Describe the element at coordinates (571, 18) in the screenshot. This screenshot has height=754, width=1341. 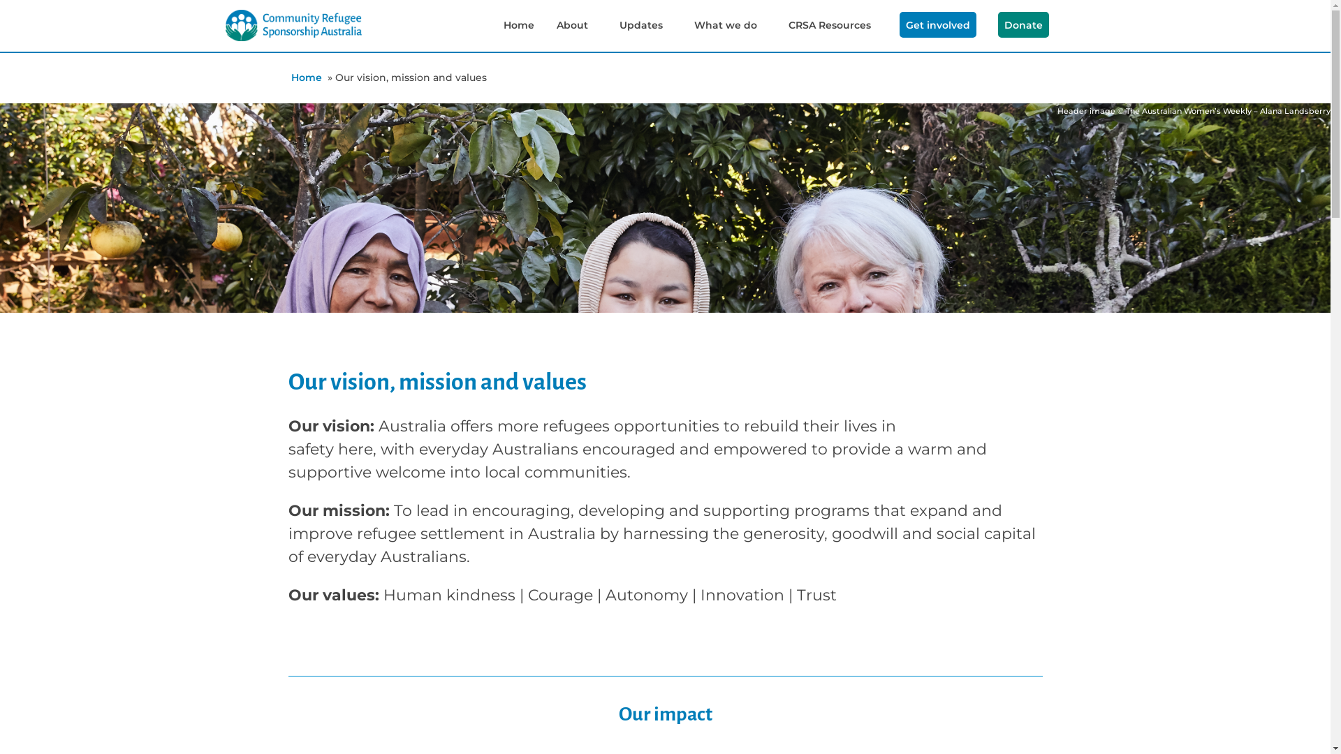
I see `About` at that location.